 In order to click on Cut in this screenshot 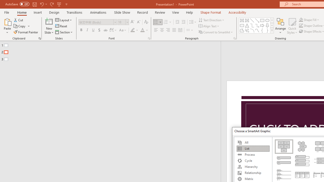, I will do `click(19, 20)`.